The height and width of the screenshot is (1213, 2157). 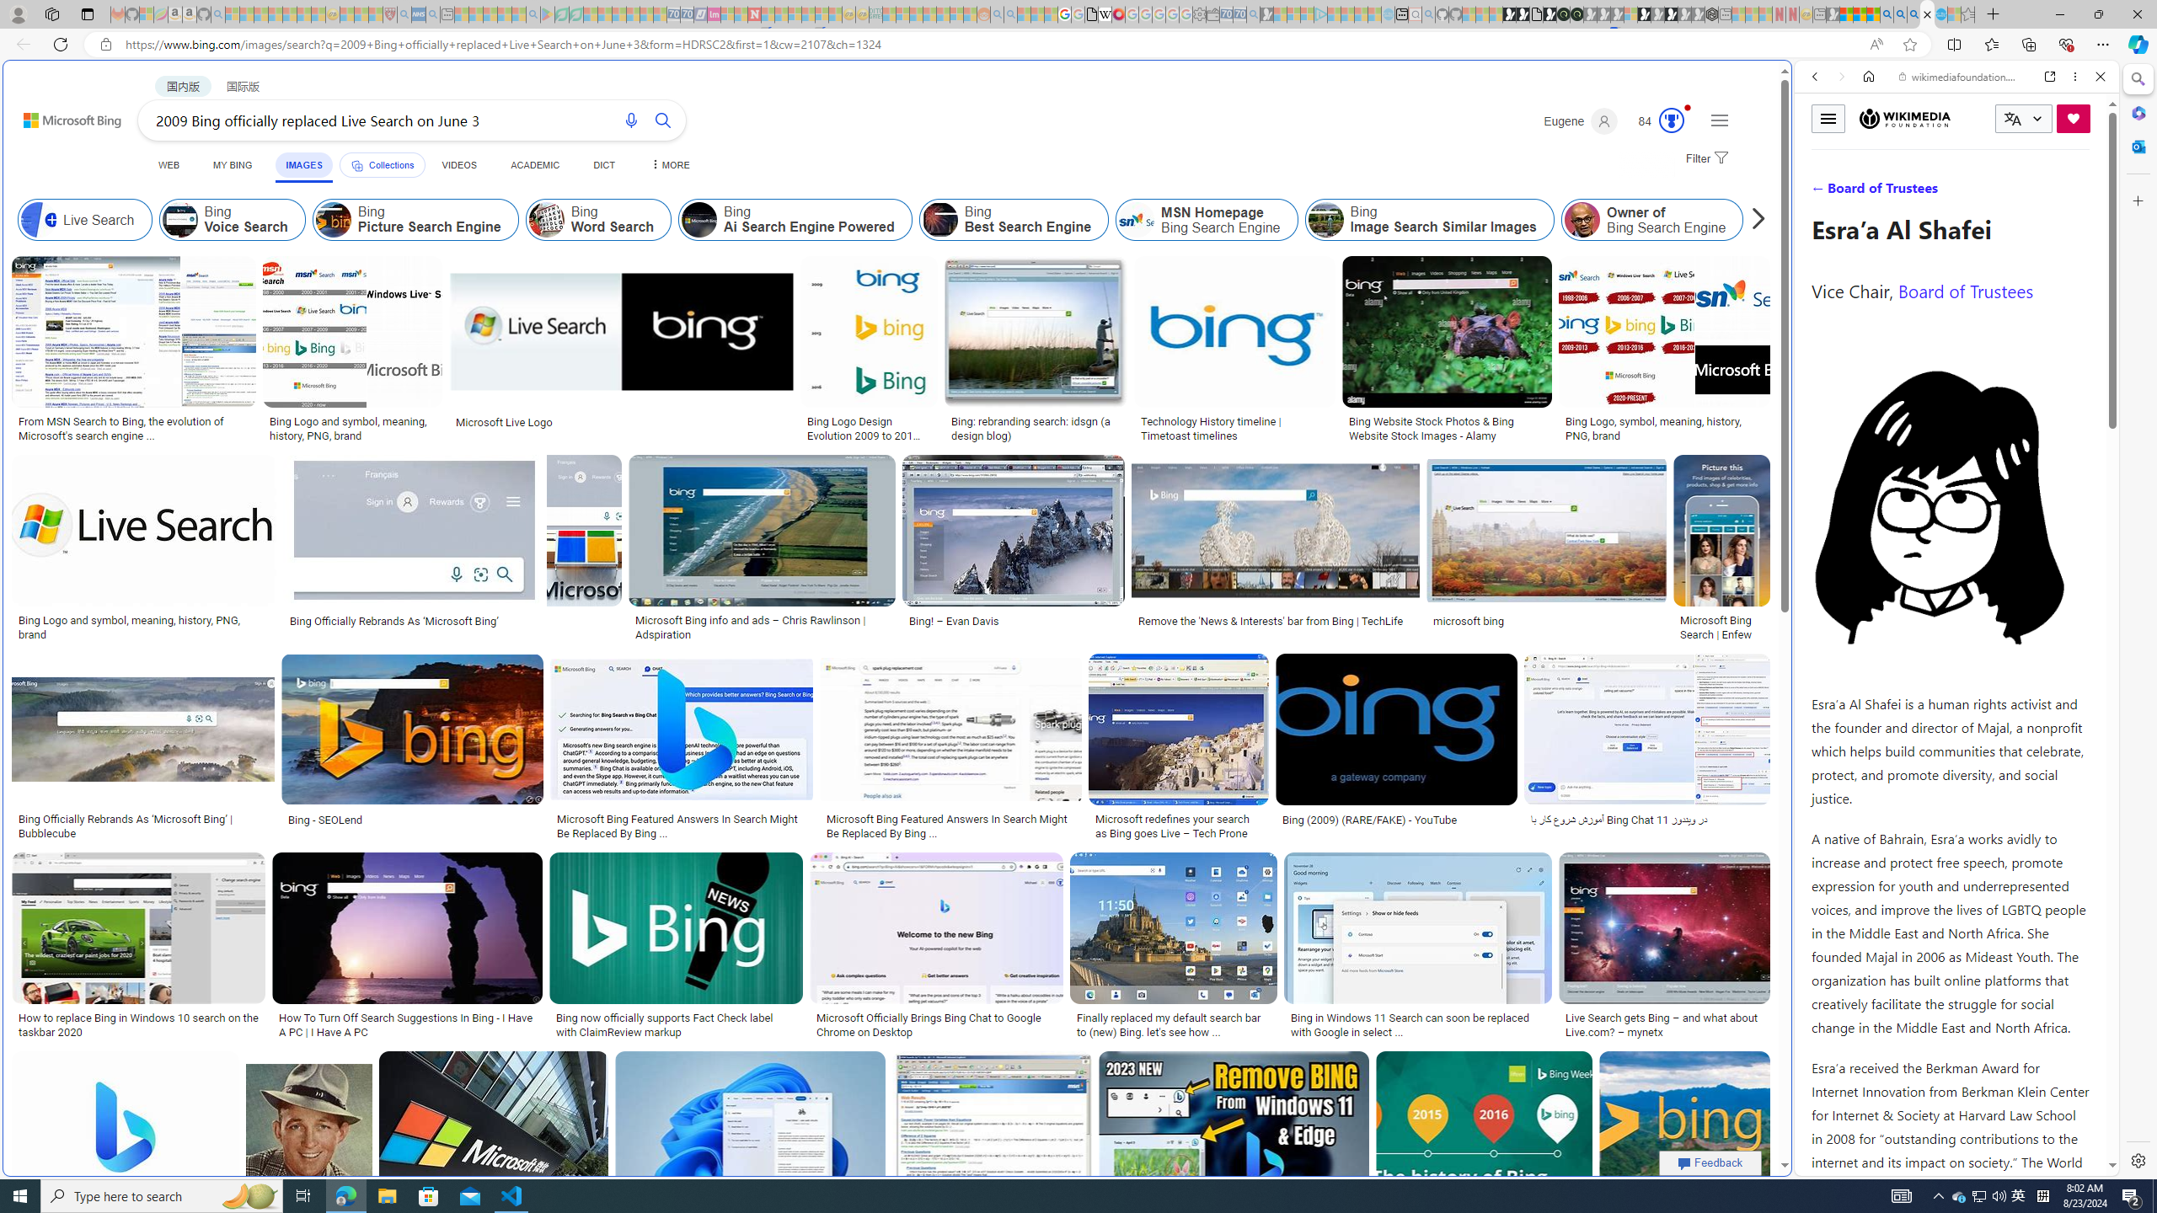 What do you see at coordinates (1651, 220) in the screenshot?
I see `Owner of Bing Search Engine` at bounding box center [1651, 220].